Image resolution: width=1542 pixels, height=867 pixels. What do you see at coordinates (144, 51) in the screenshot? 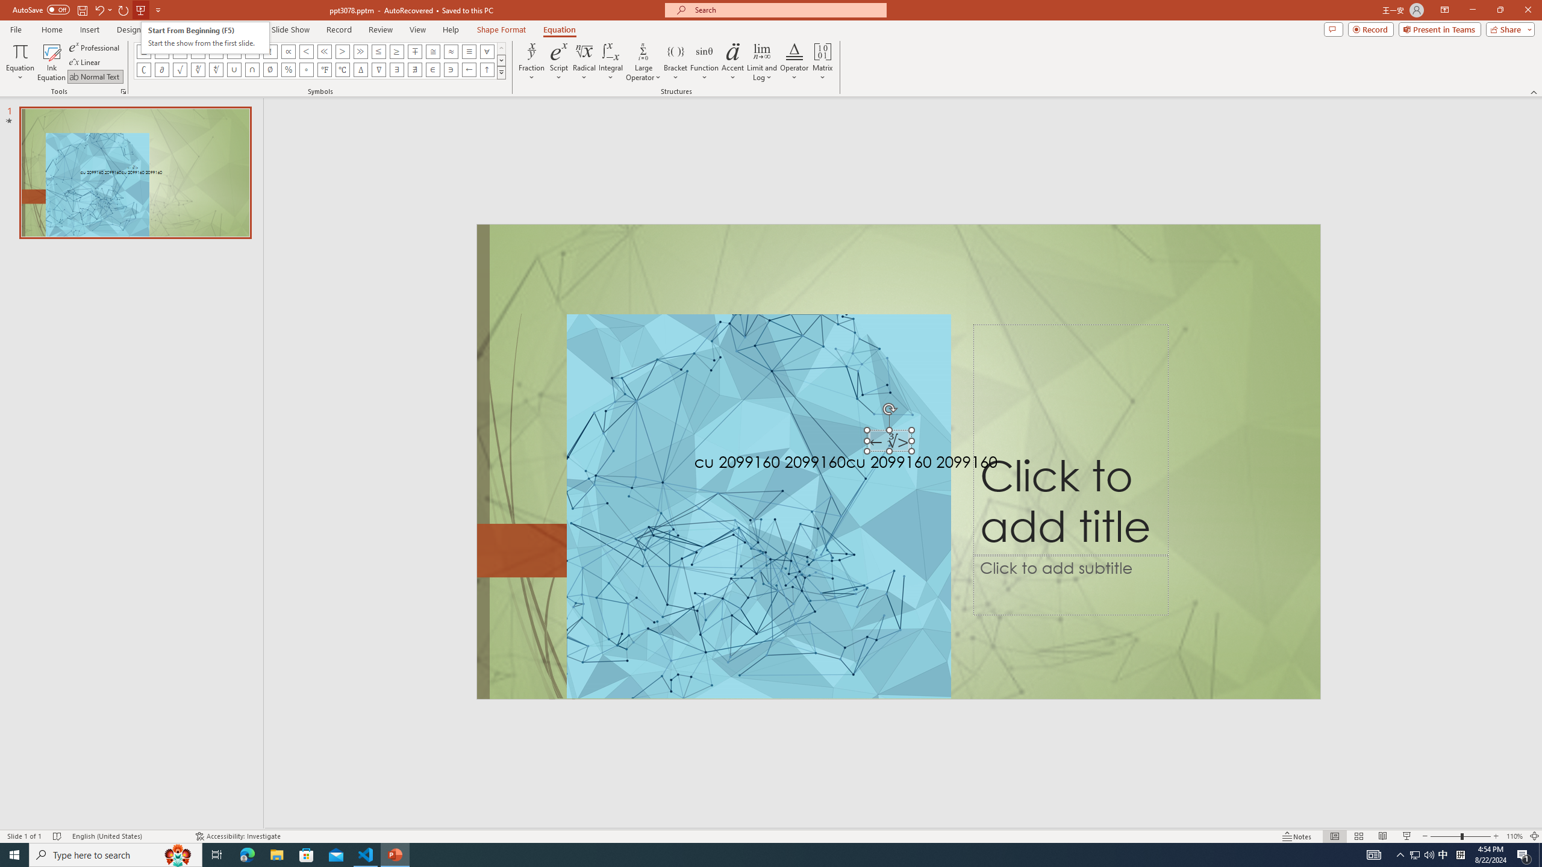
I see `Equation Symbol Plus Minus` at bounding box center [144, 51].